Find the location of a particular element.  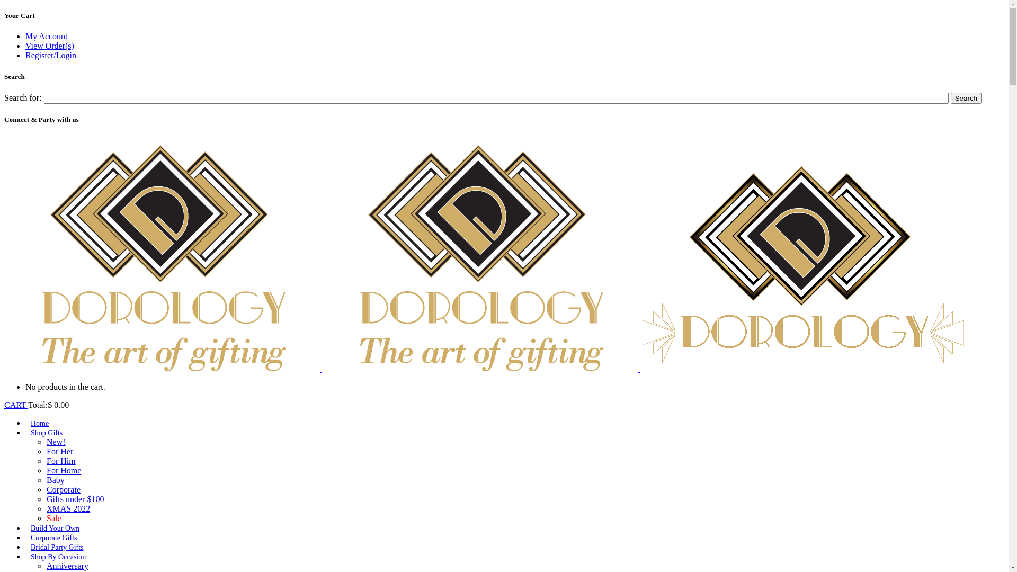

Corporate Gifts is located at coordinates (54, 538).